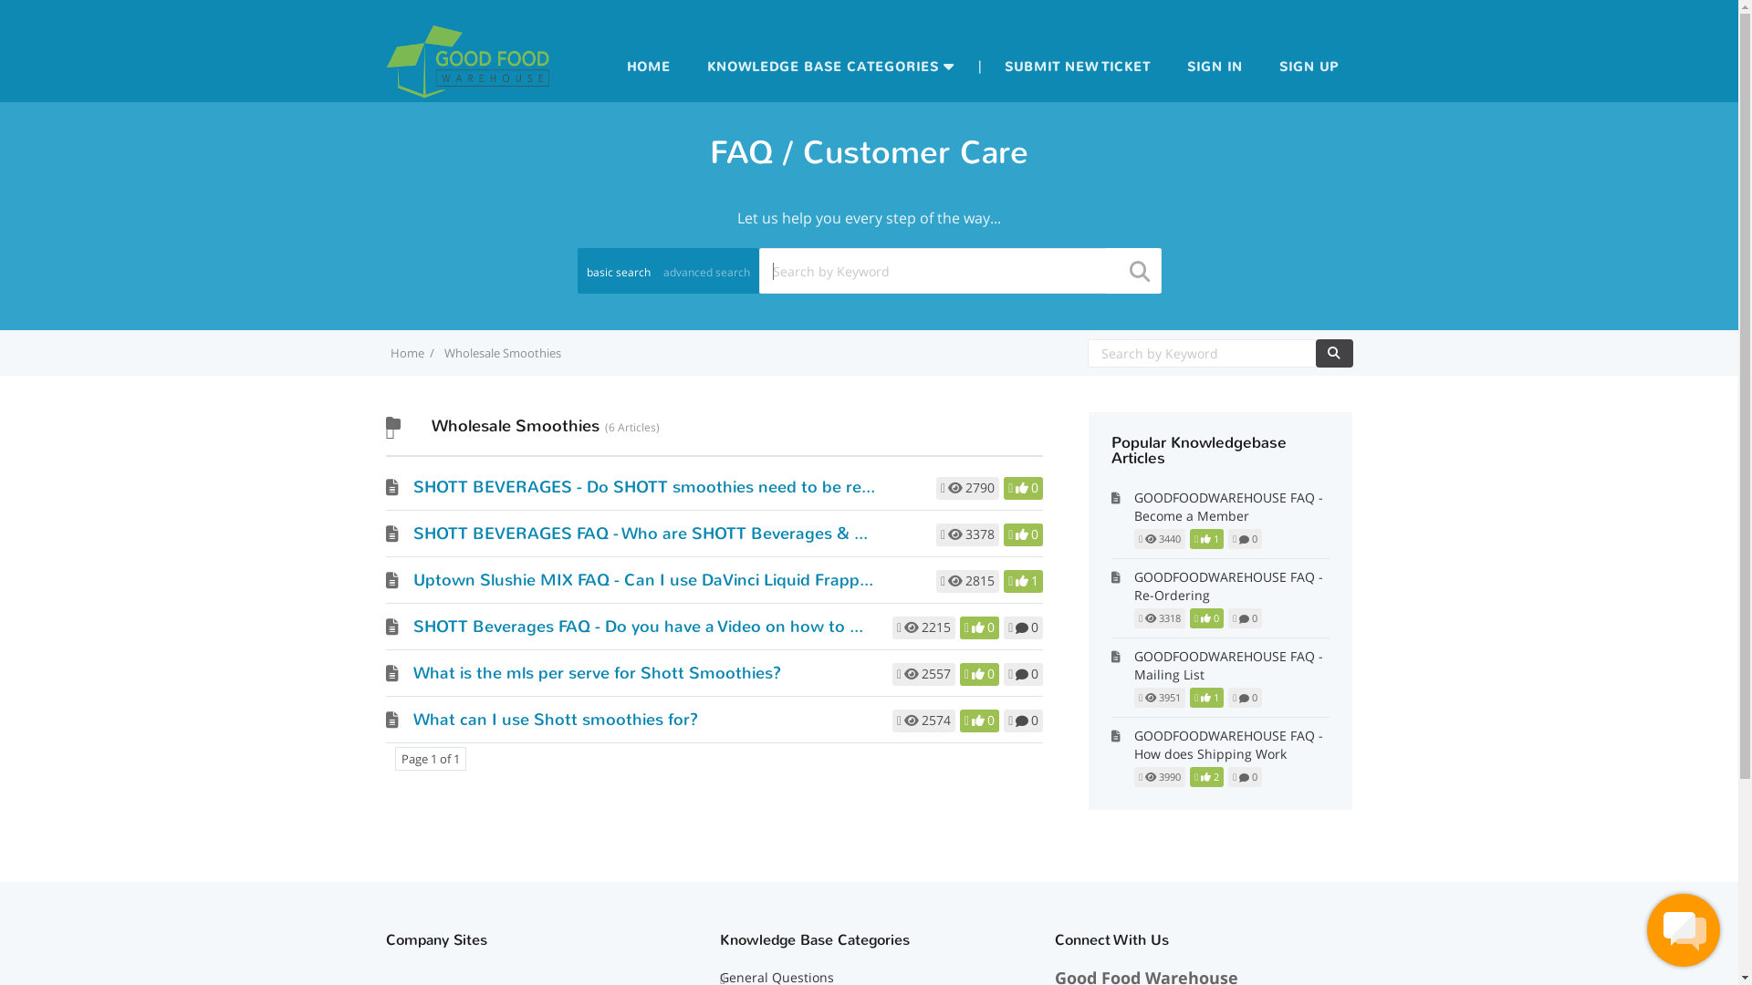 This screenshot has width=1752, height=985. Describe the element at coordinates (502, 353) in the screenshot. I see `Wholesale Smoothies` at that location.